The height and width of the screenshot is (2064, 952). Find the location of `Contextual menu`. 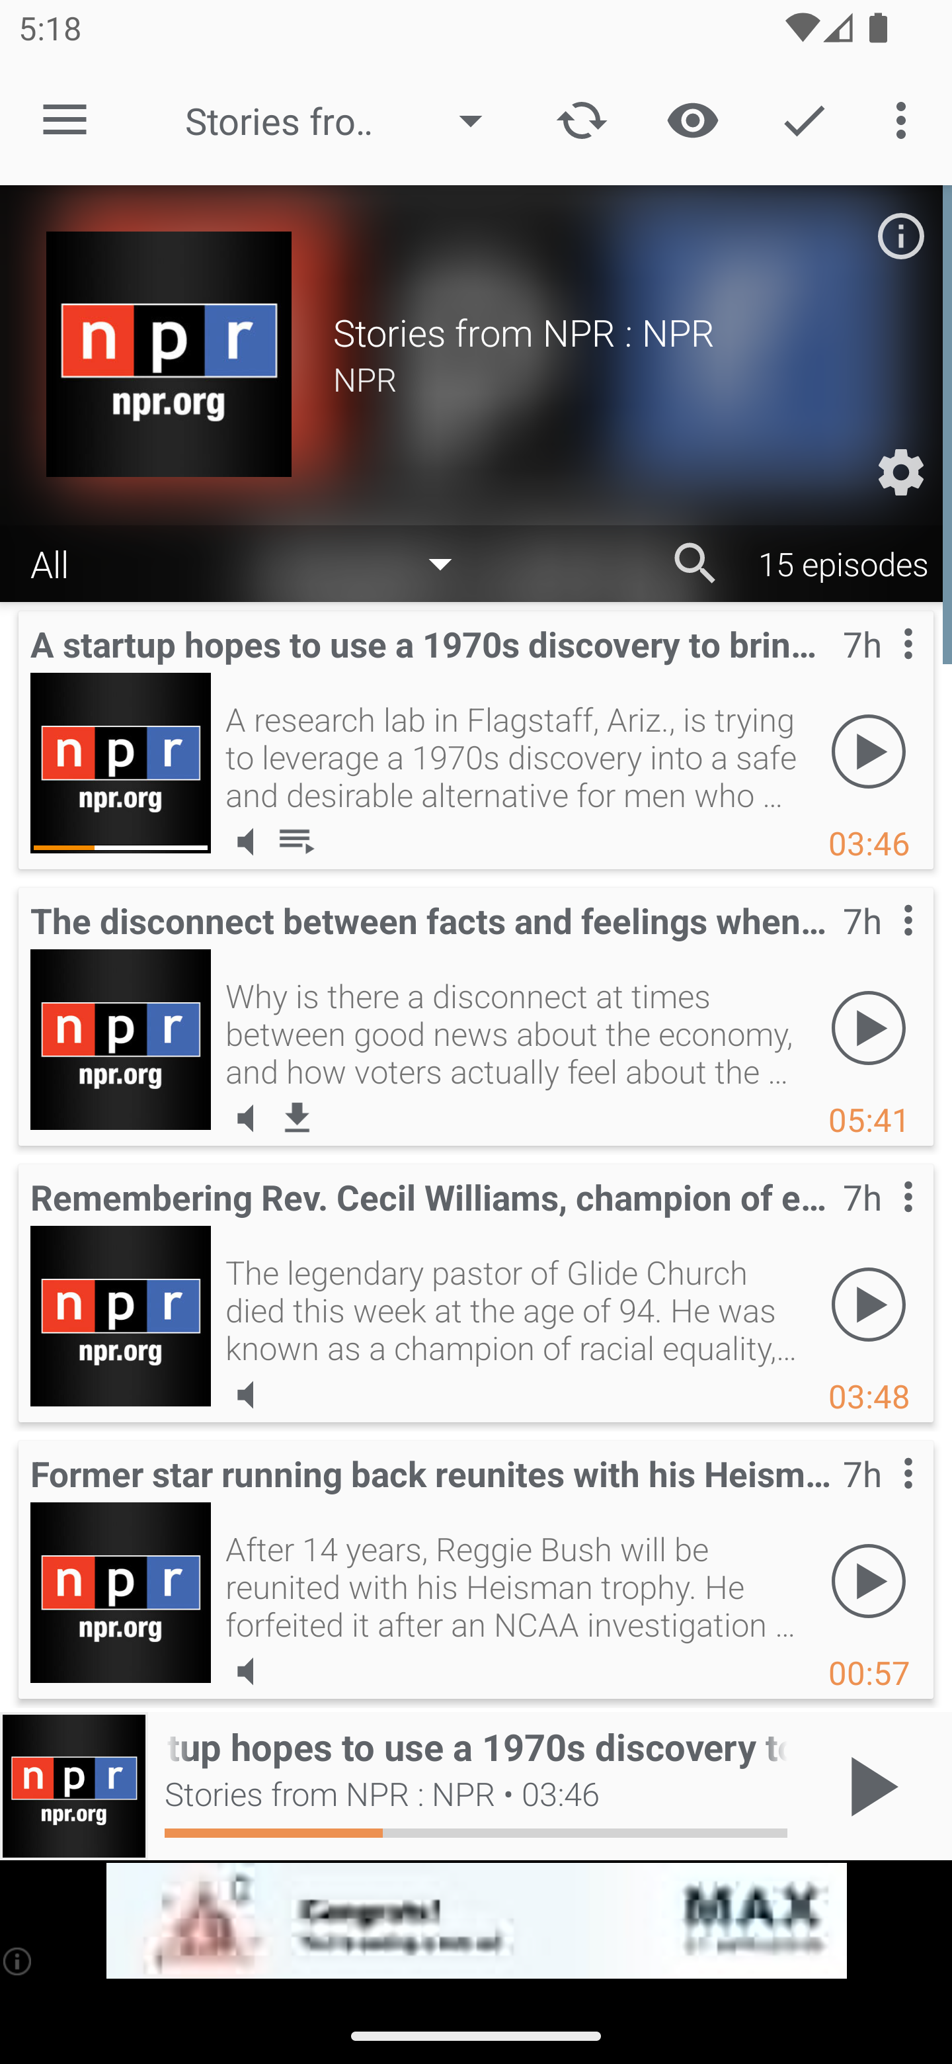

Contextual menu is located at coordinates (879, 1223).